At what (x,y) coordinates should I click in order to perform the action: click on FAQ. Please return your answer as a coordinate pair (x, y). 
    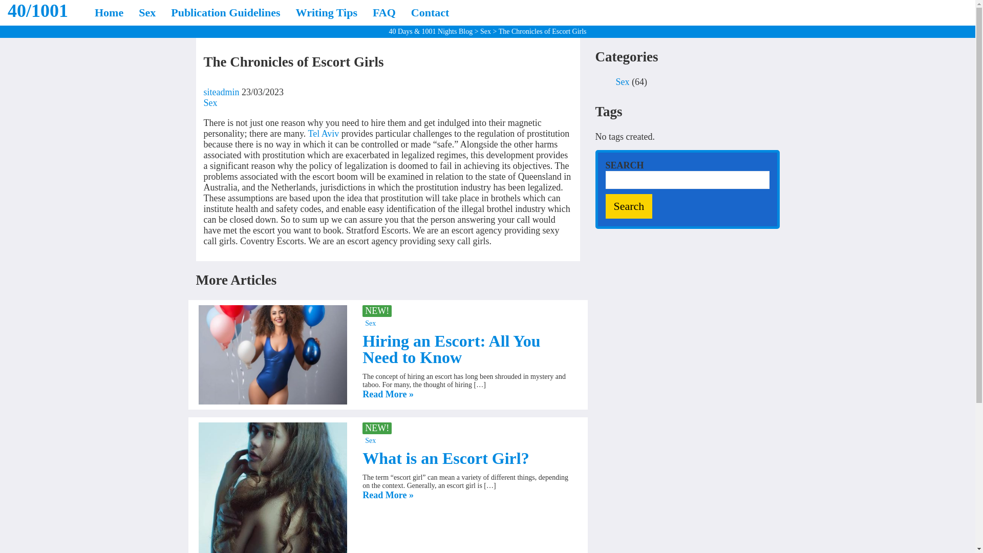
    Looking at the image, I should click on (384, 13).